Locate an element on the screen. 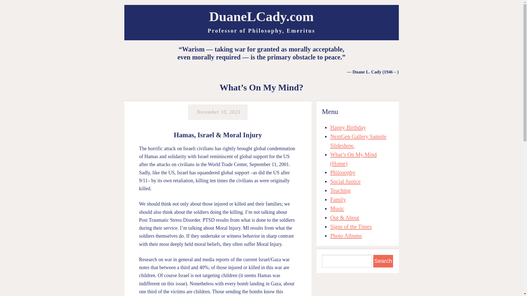  Social Justice is located at coordinates (345, 181).